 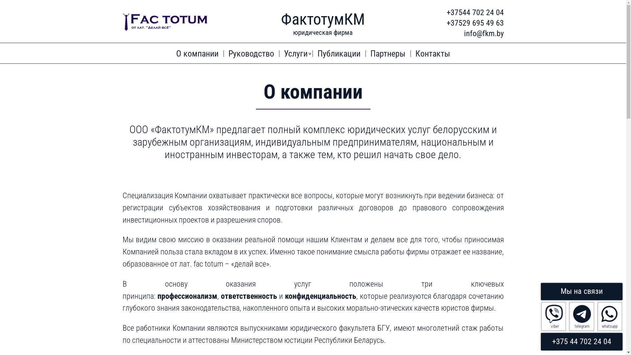 What do you see at coordinates (582, 342) in the screenshot?
I see `+375 44 702 24 04` at bounding box center [582, 342].